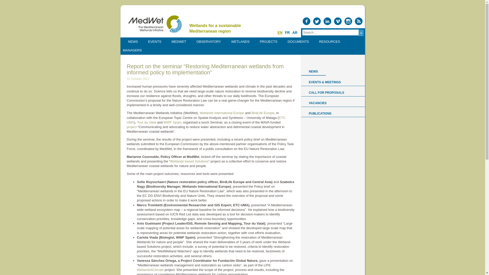 The width and height of the screenshot is (489, 275). I want to click on project, so click(132, 127).